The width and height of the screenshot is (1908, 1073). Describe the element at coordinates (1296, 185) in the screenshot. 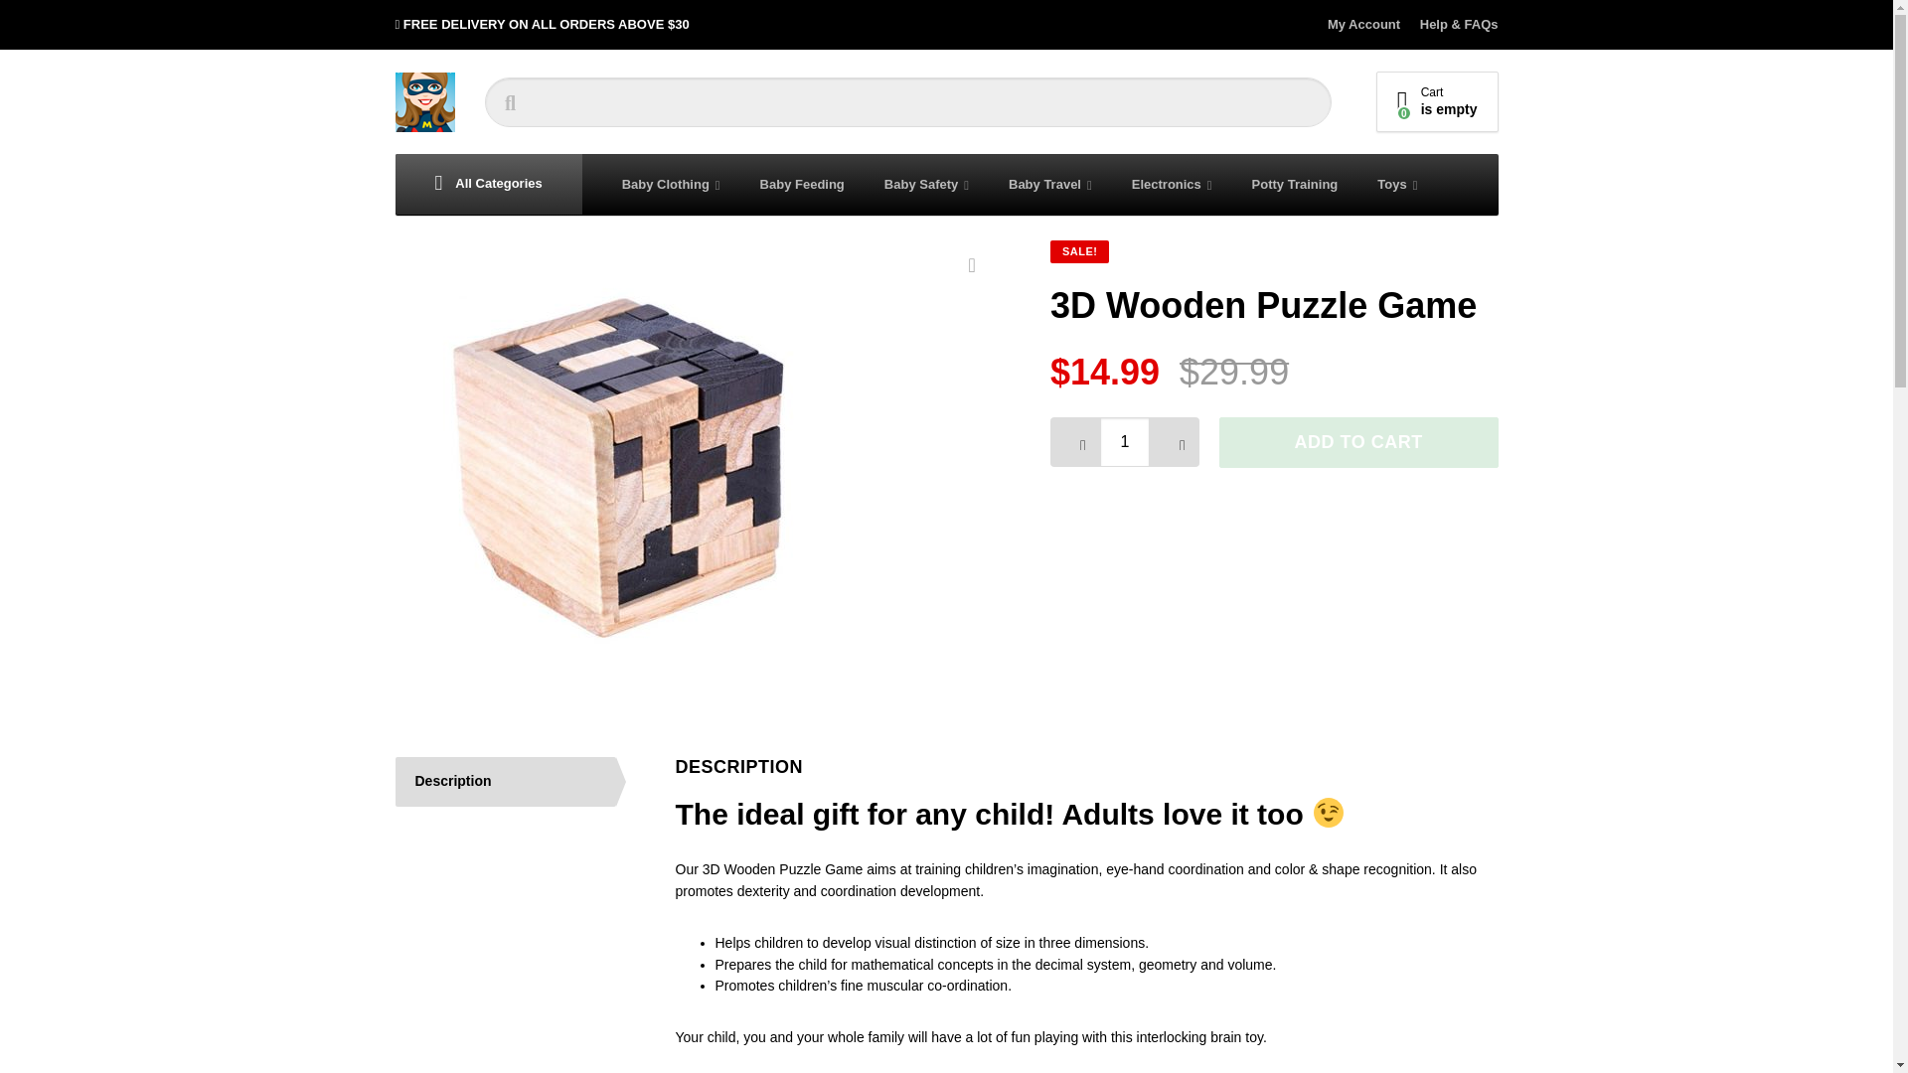

I see `Potty Training` at that location.